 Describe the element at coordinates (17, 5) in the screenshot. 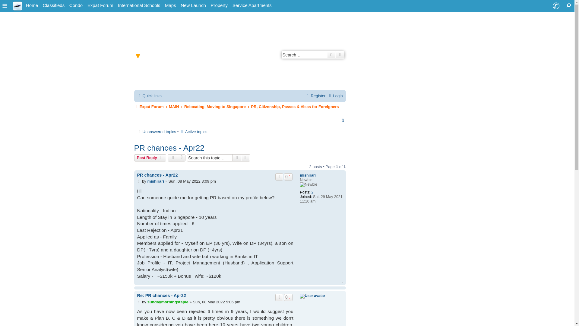

I see `Singapore Expats` at that location.